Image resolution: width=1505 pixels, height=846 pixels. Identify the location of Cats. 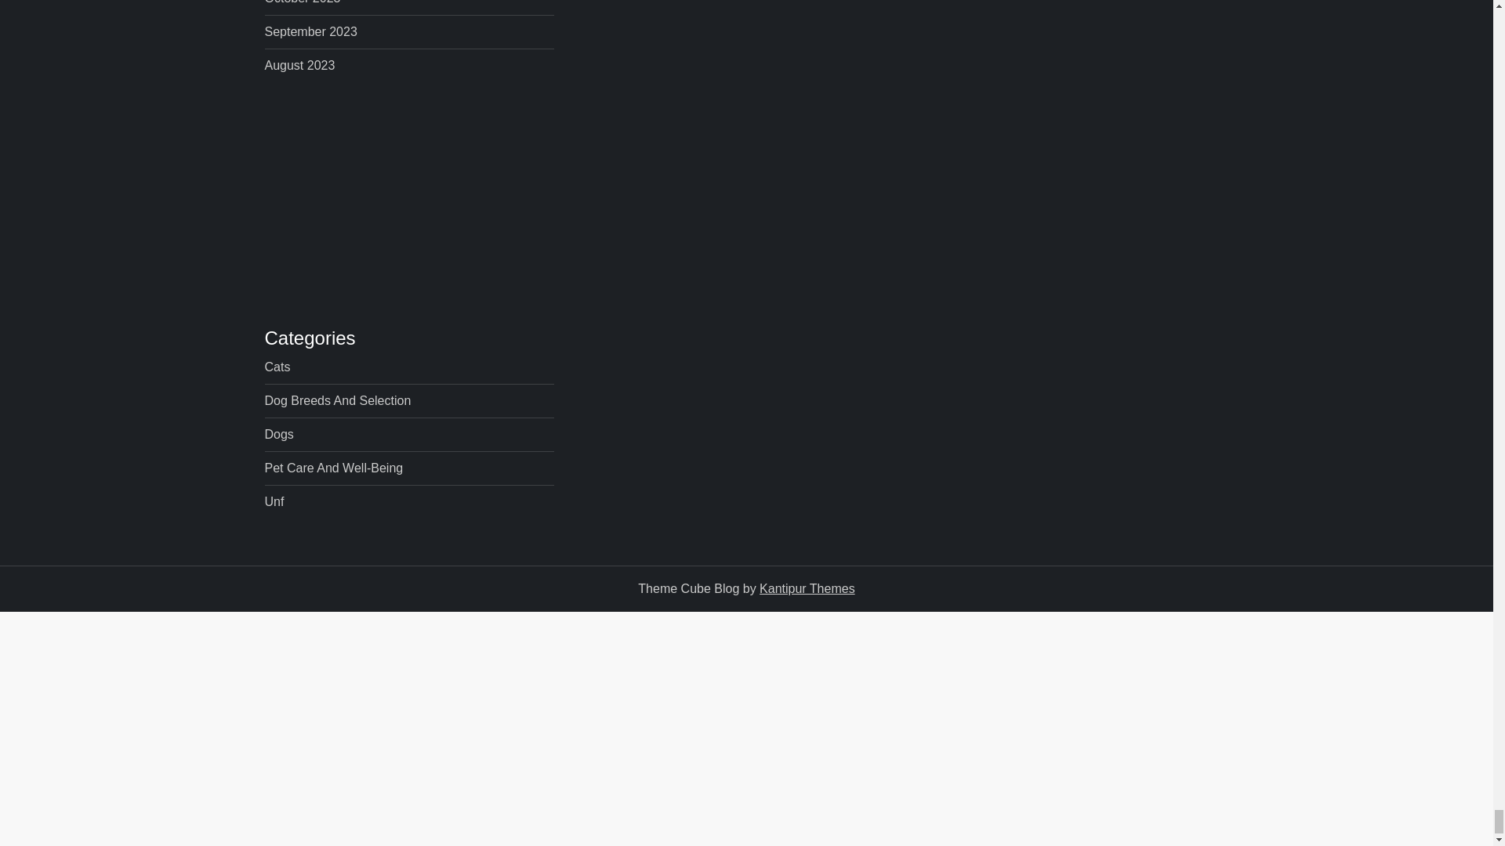
(277, 367).